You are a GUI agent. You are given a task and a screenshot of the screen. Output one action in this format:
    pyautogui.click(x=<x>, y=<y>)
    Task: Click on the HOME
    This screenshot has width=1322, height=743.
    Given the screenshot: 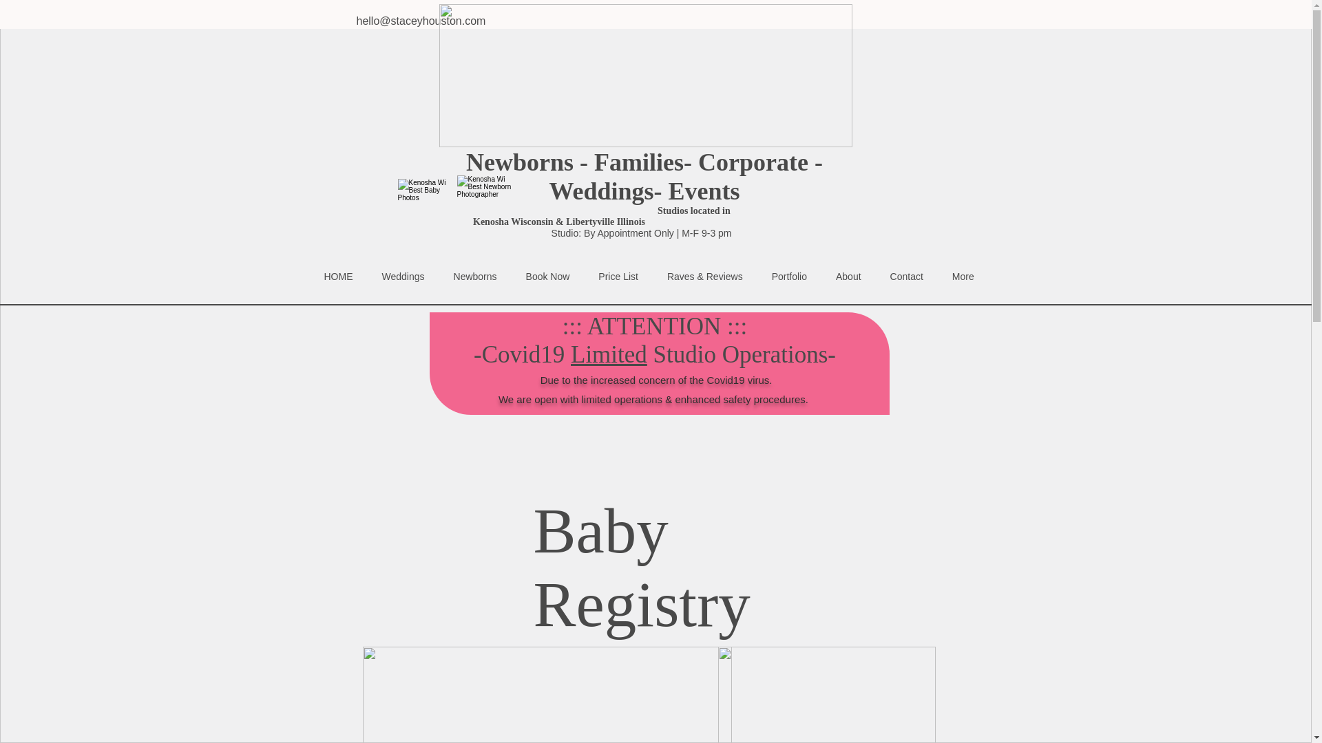 What is the action you would take?
    pyautogui.click(x=338, y=286)
    